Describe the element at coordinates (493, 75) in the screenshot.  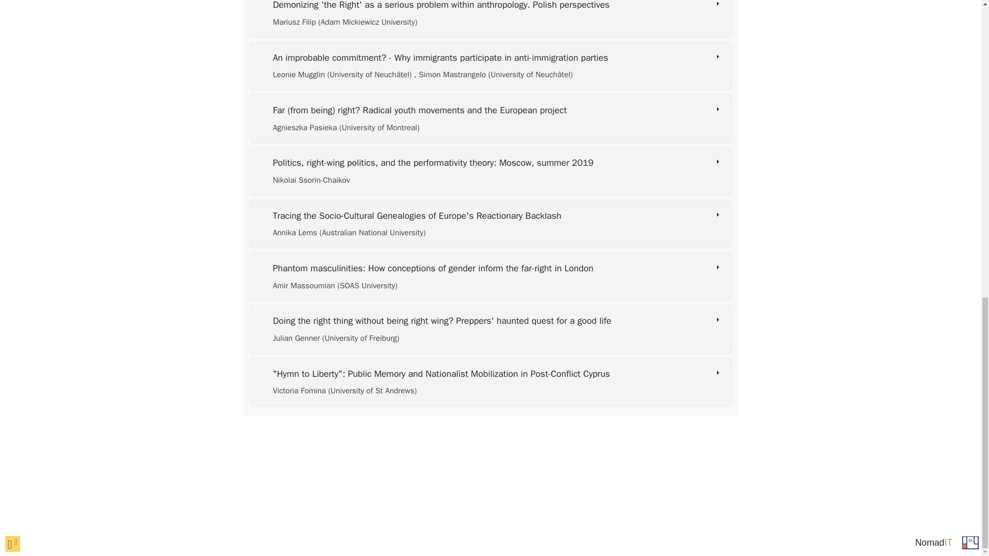
I see `Author` at that location.